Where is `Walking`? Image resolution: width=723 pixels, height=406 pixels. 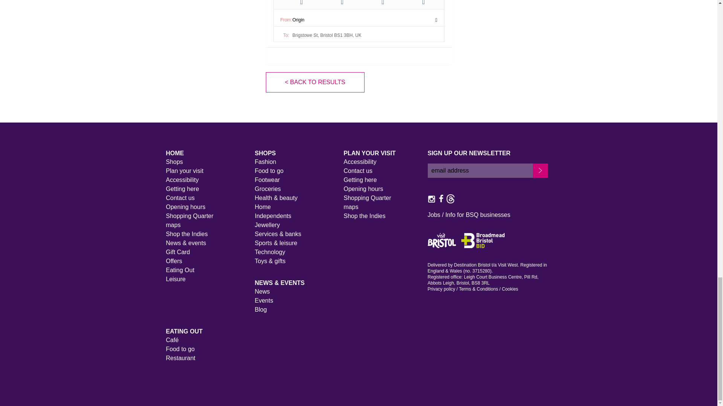
Walking is located at coordinates (342, 3).